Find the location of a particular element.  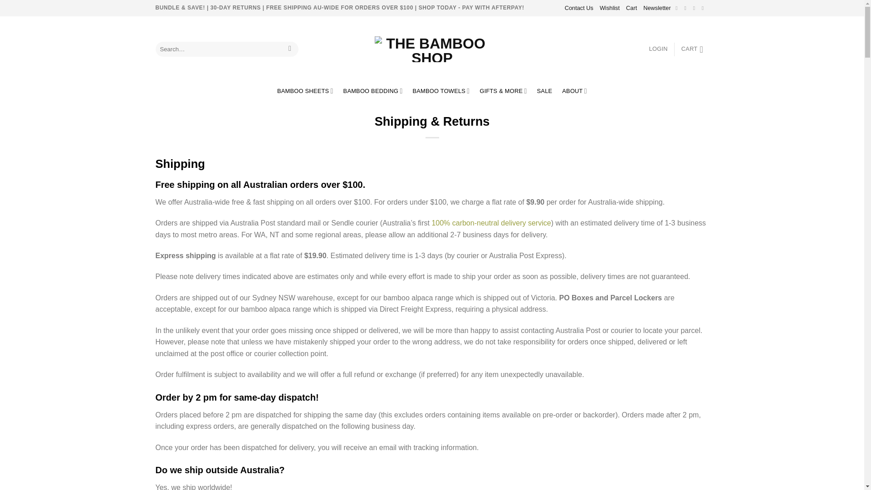

Login is located at coordinates (658, 49).